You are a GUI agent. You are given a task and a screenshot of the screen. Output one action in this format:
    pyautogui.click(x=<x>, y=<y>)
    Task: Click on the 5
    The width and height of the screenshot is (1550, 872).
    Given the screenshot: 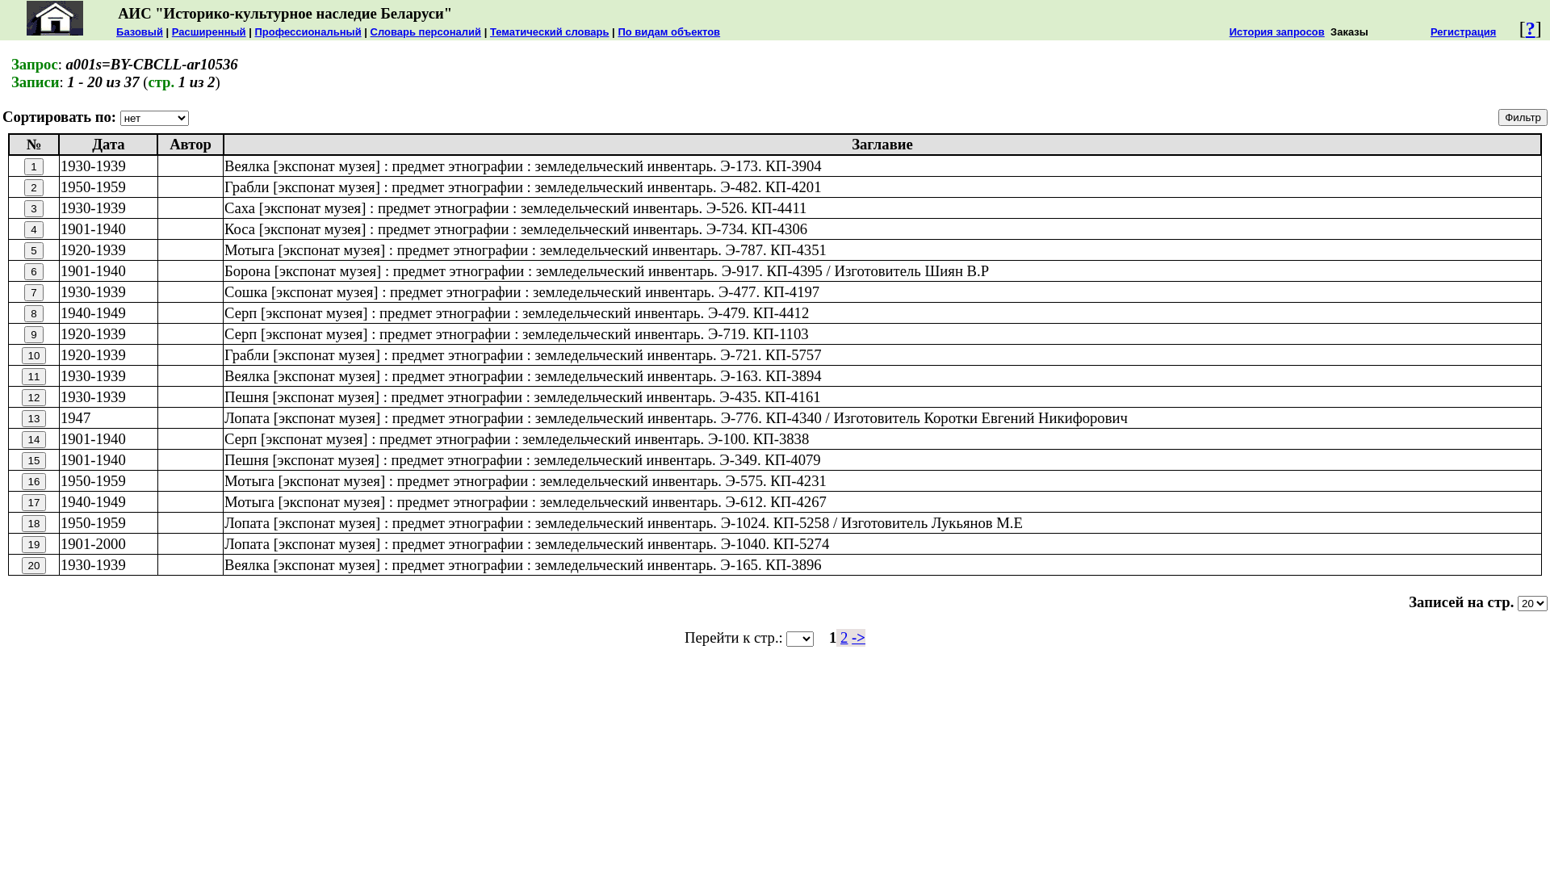 What is the action you would take?
    pyautogui.click(x=34, y=250)
    